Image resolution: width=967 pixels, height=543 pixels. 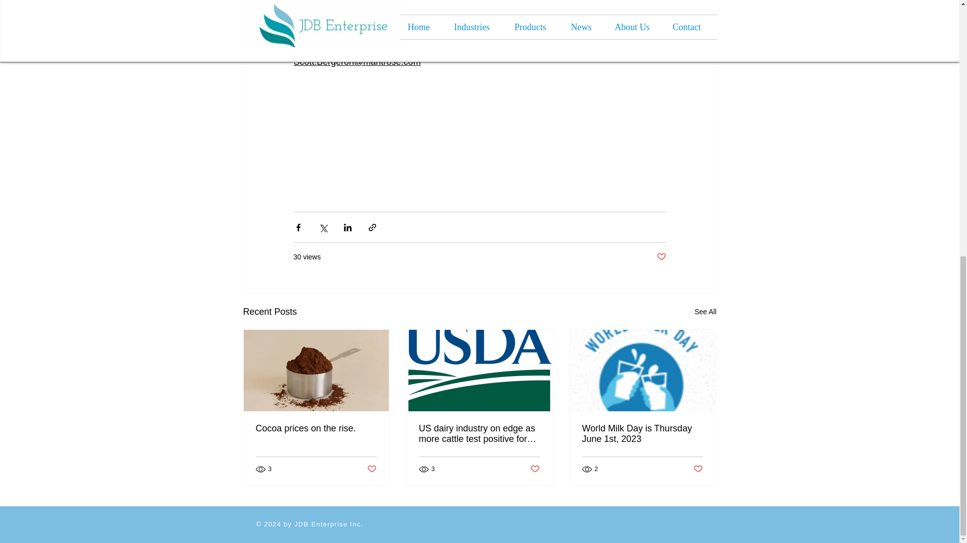 I want to click on Post not marked as liked, so click(x=371, y=469).